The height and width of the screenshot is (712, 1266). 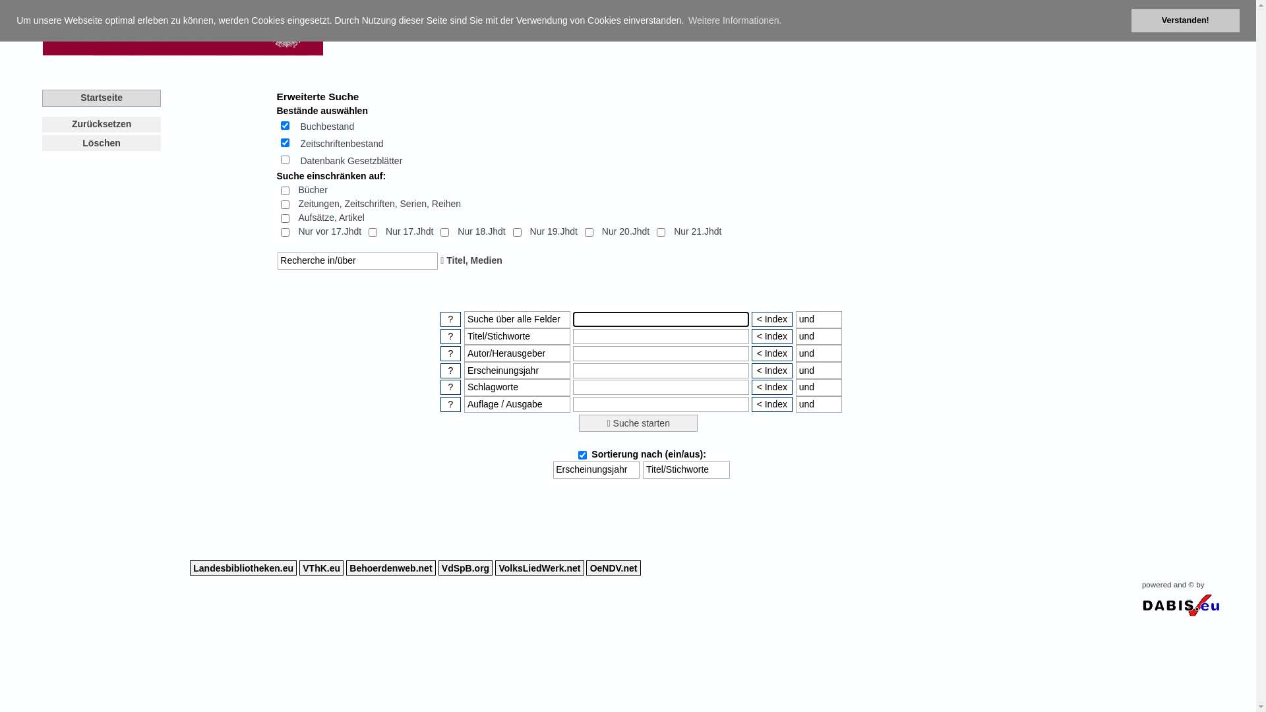 I want to click on Behoerdenweb.net, so click(x=391, y=568).